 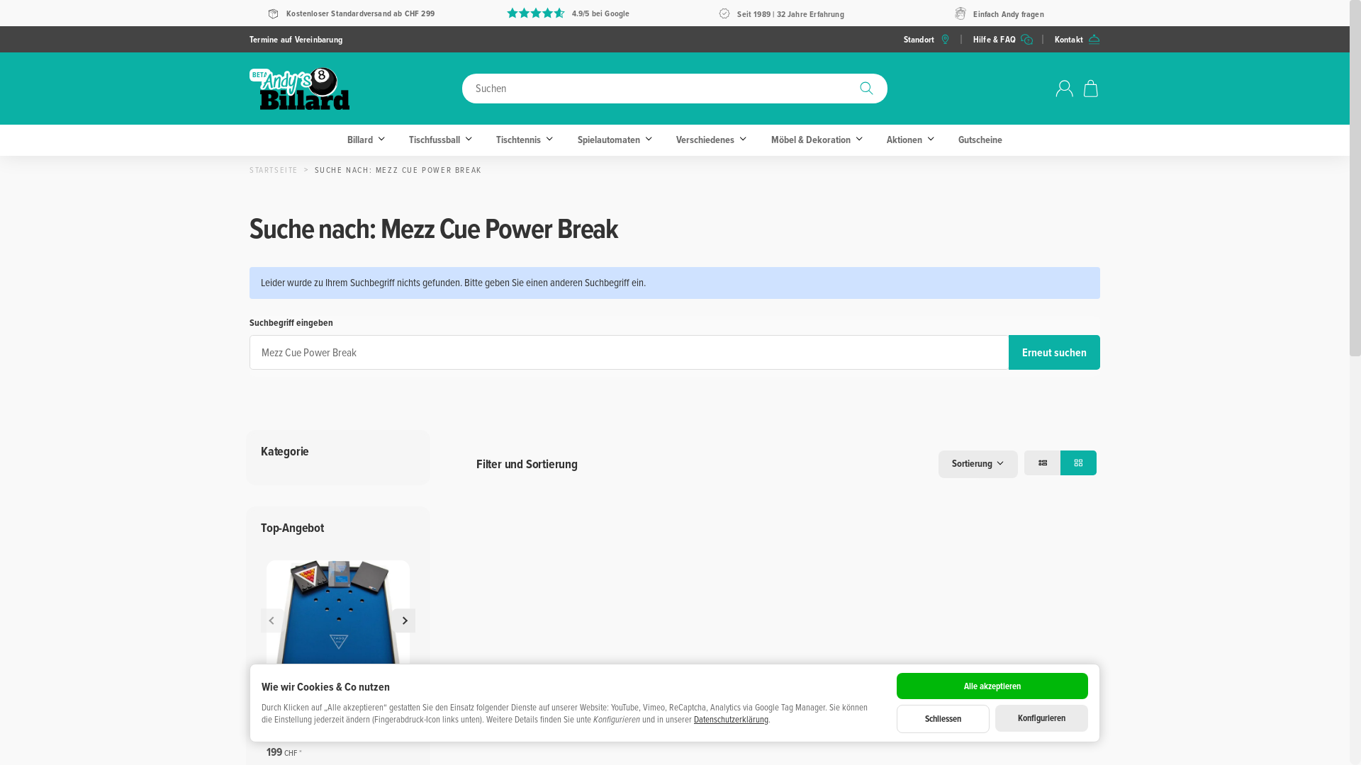 I want to click on Tischtennis, so click(x=522, y=140).